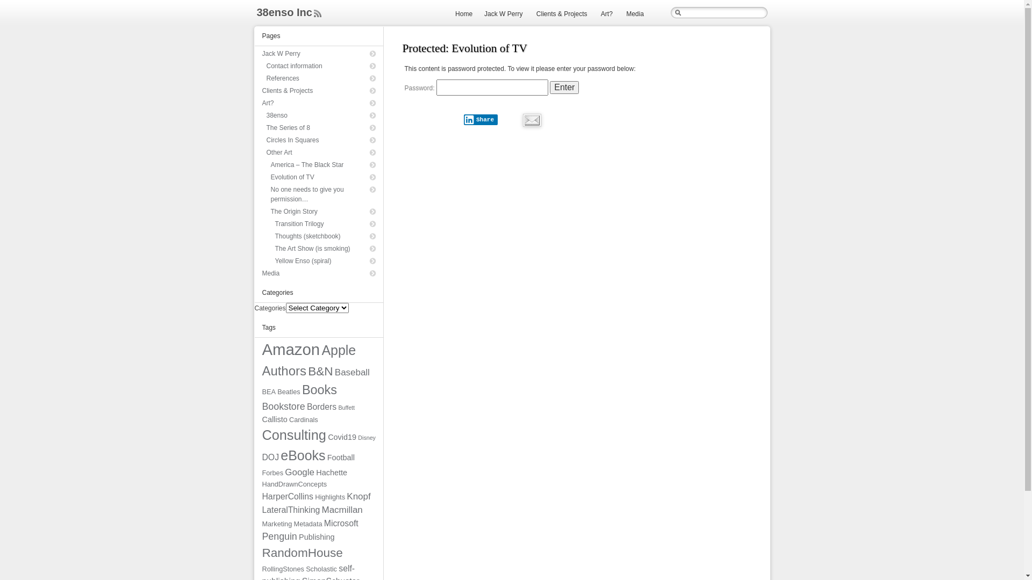  I want to click on Circles In Squares, so click(321, 140).